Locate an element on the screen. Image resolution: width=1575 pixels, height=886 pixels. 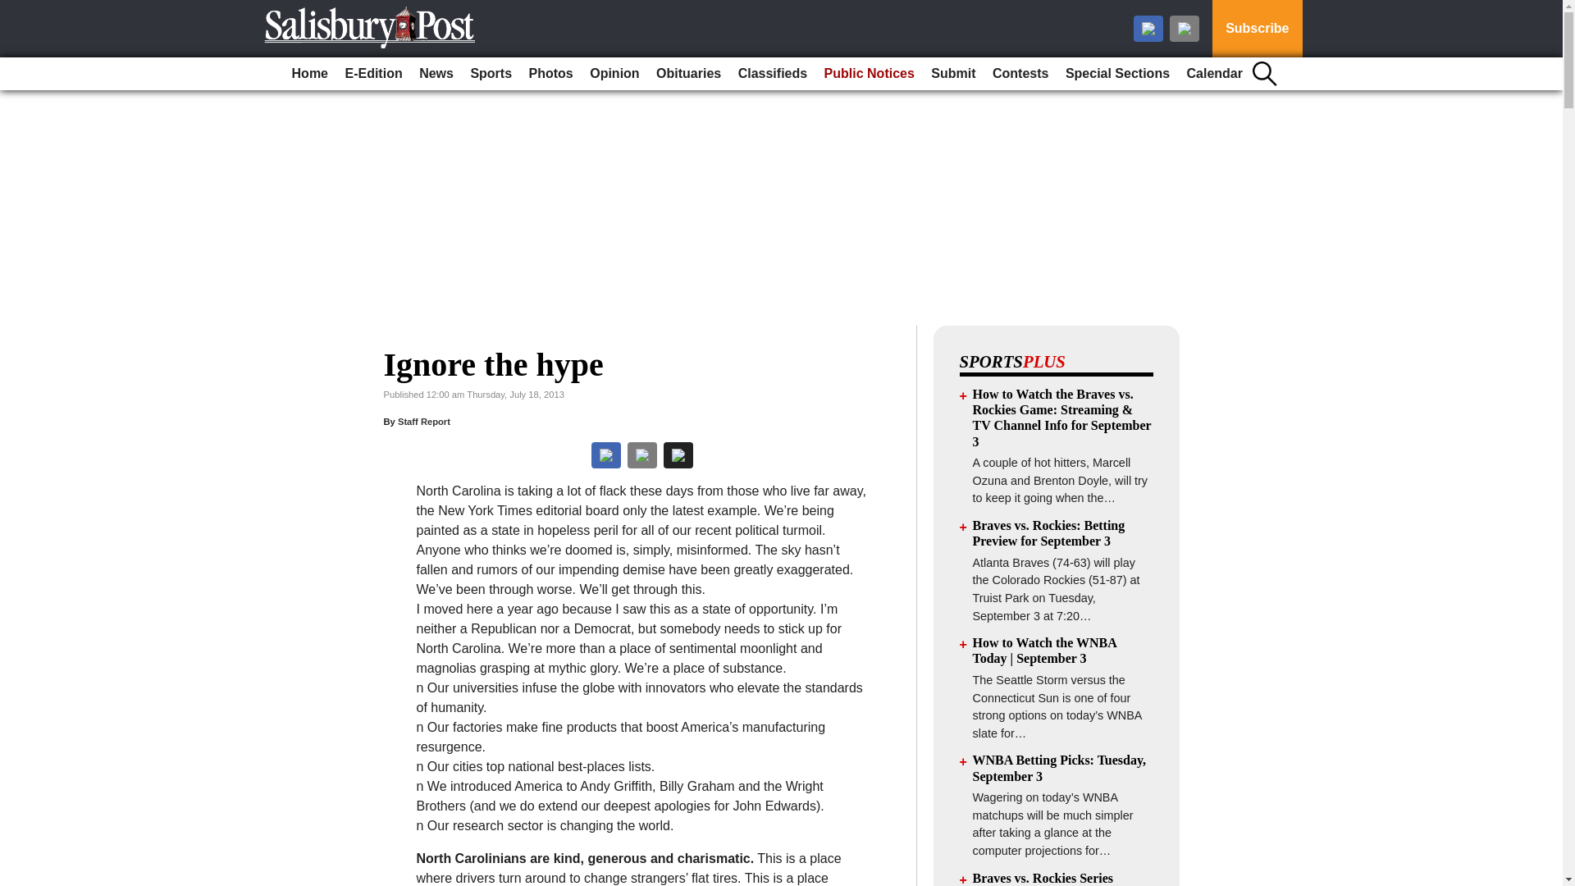
Classifieds is located at coordinates (773, 74).